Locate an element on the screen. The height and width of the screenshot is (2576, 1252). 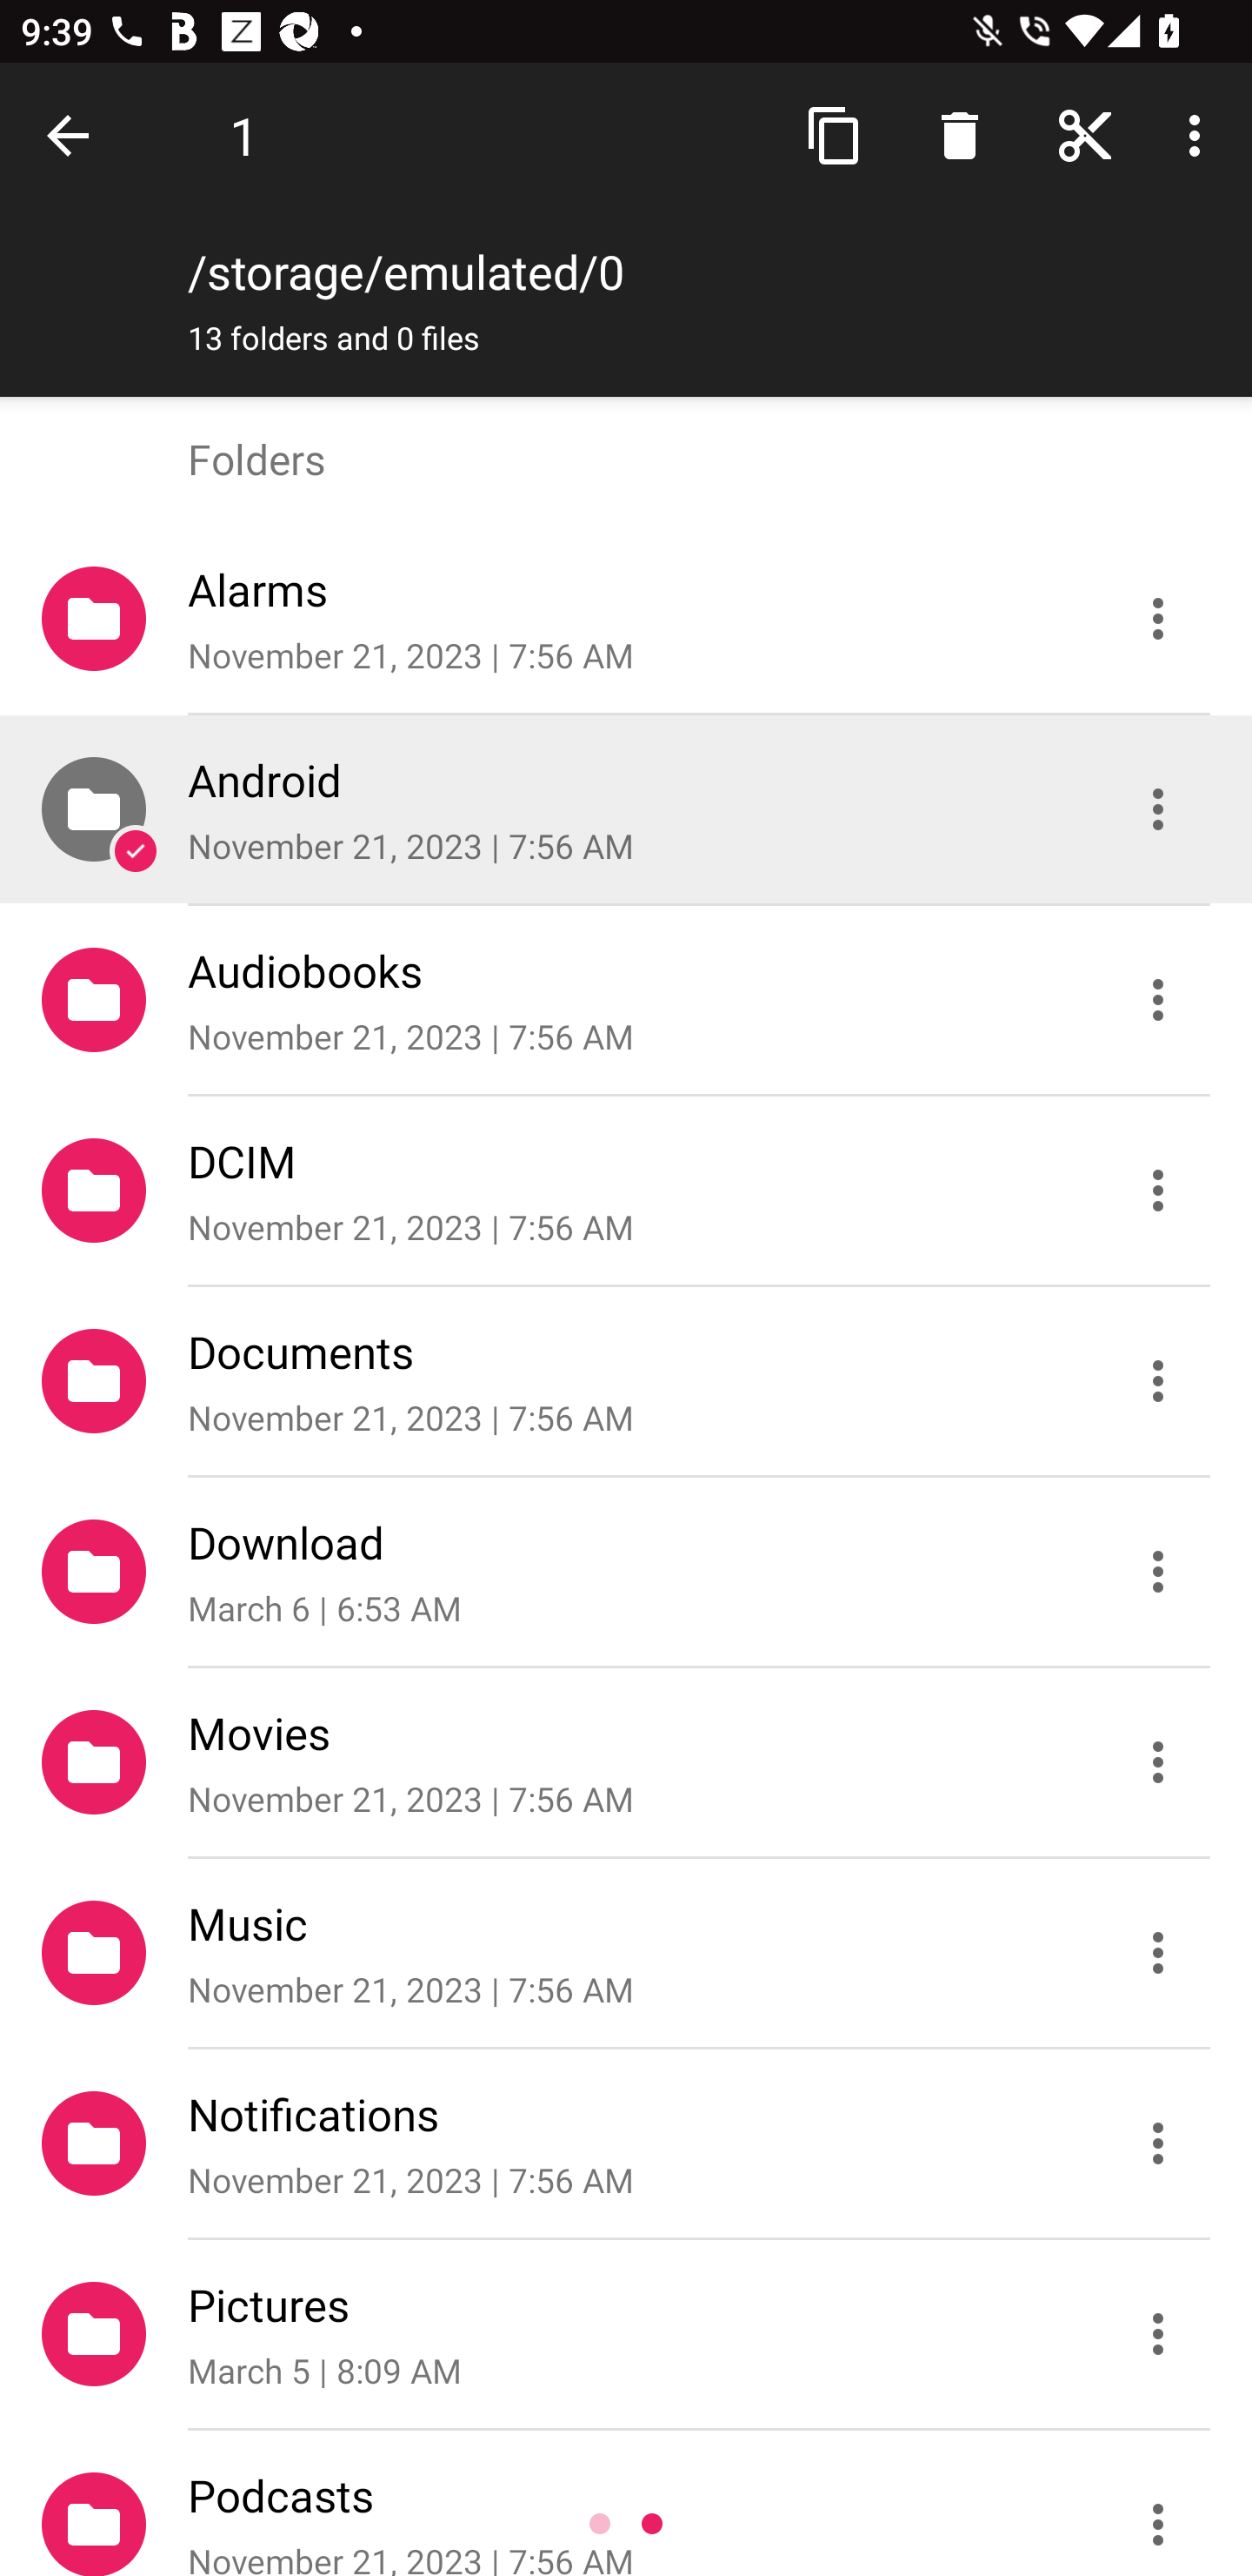
More options is located at coordinates (1200, 134).